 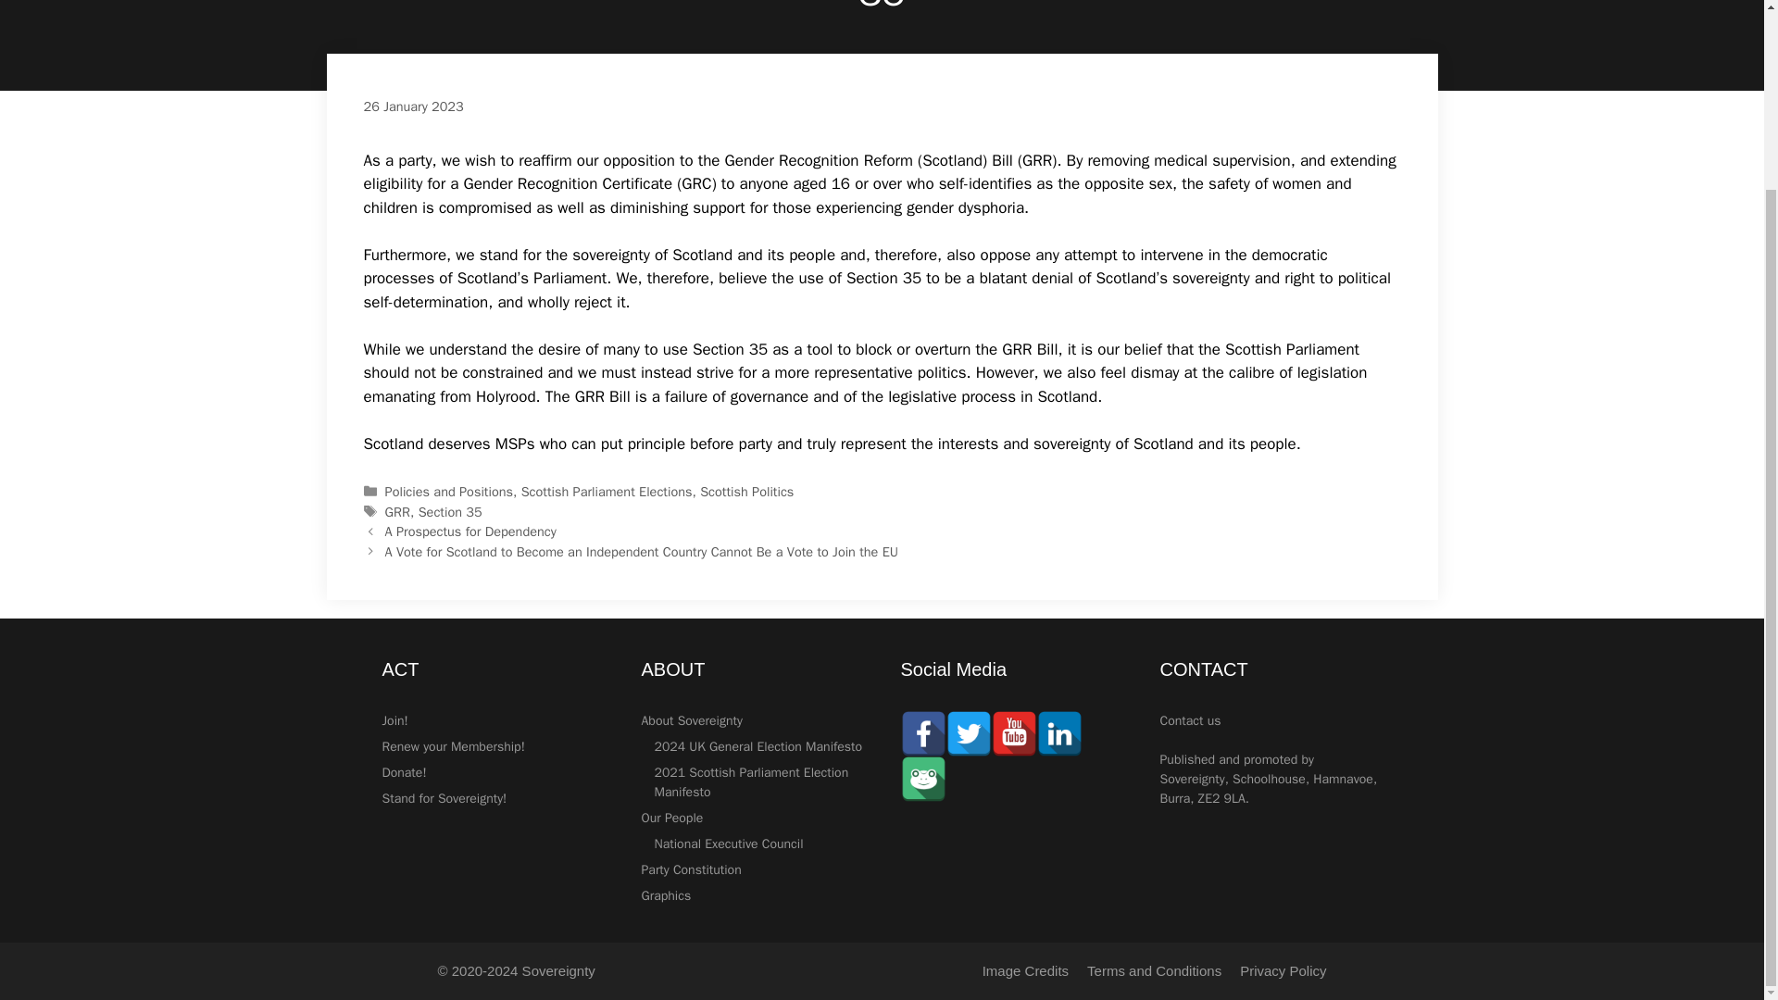 I want to click on Stand for Sovereignty!, so click(x=444, y=798).